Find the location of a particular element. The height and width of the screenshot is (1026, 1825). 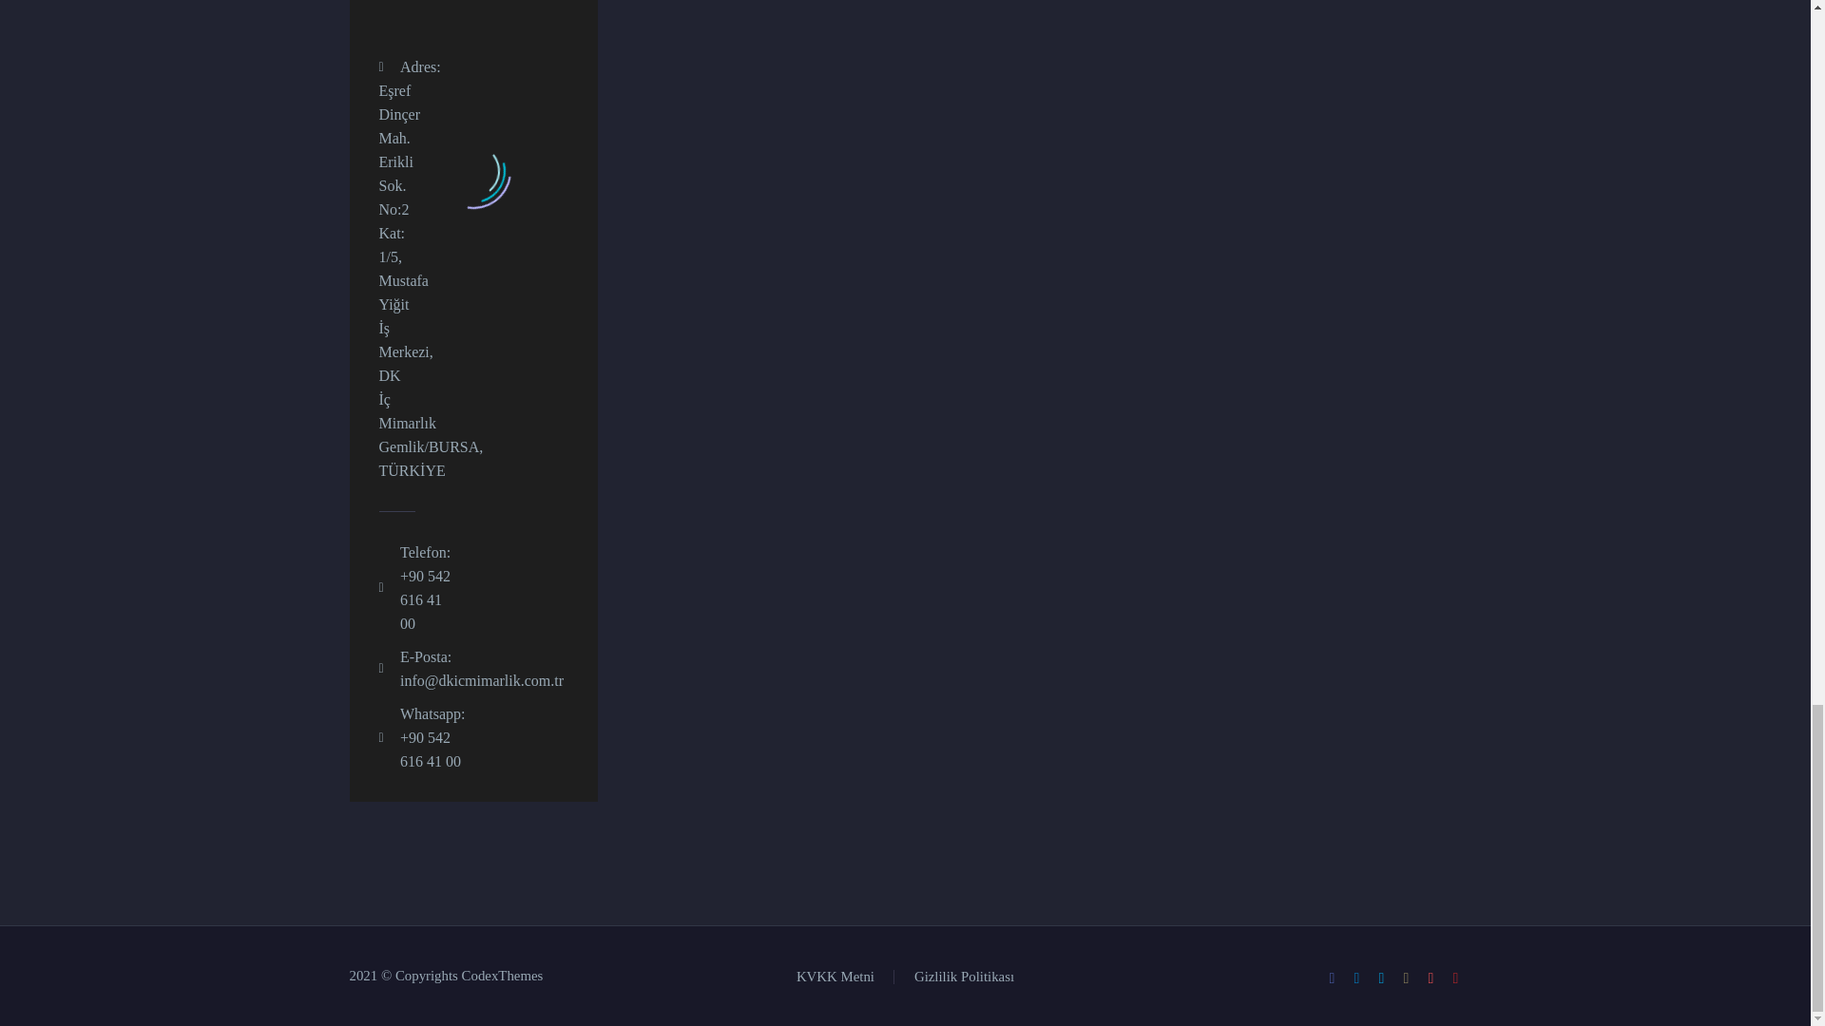

LinkedIn is located at coordinates (1357, 978).